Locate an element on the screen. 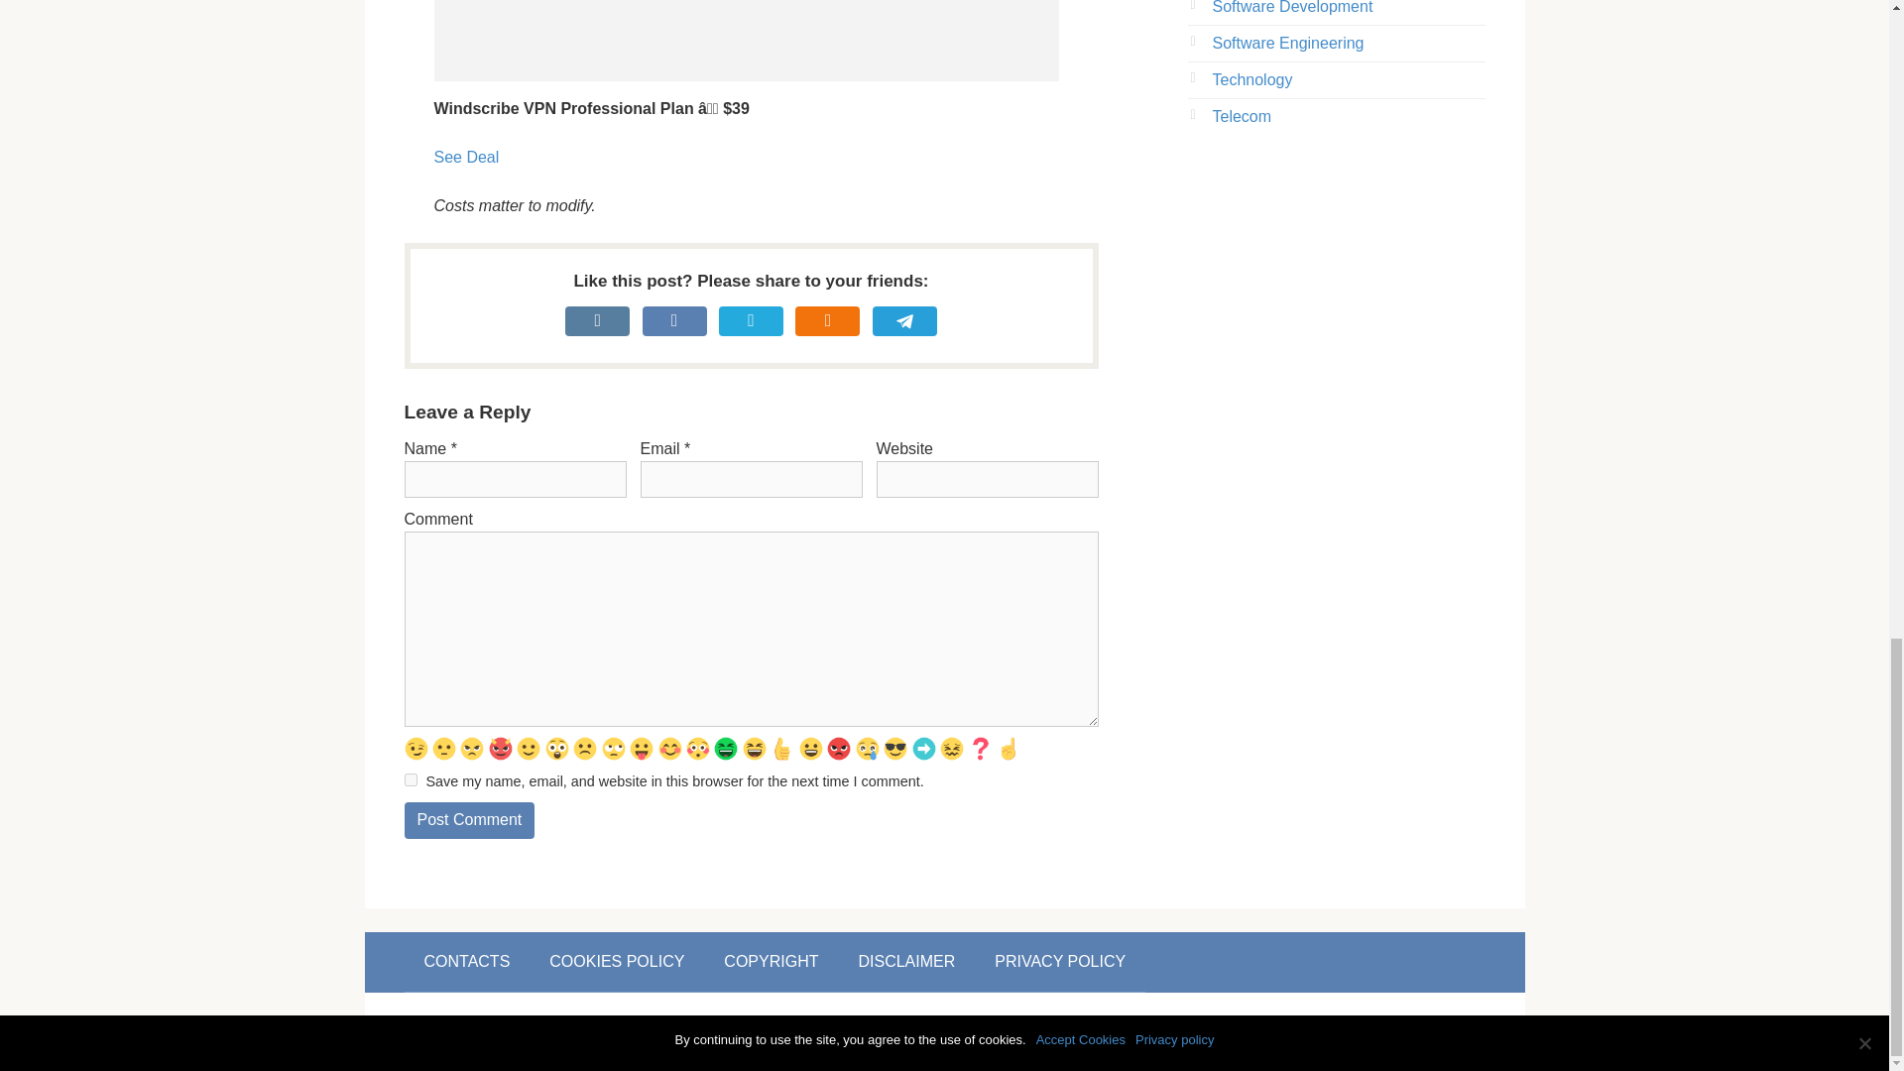 Image resolution: width=1904 pixels, height=1071 pixels. Technology is located at coordinates (1251, 79).